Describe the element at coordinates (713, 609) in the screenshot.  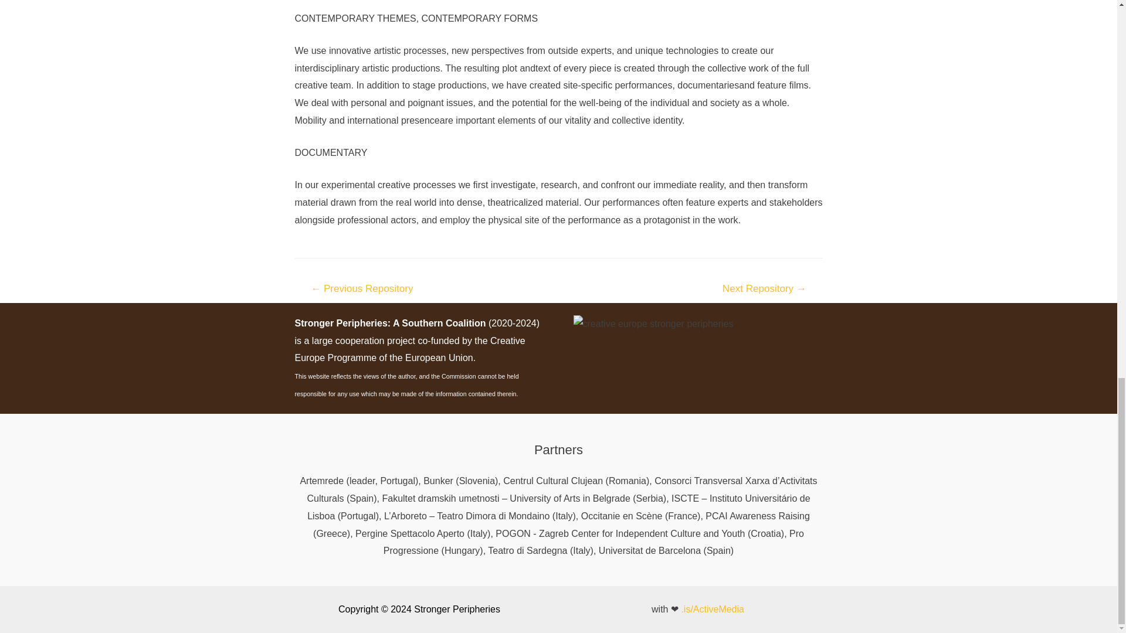
I see `ActiveMedia Digital Designers` at that location.